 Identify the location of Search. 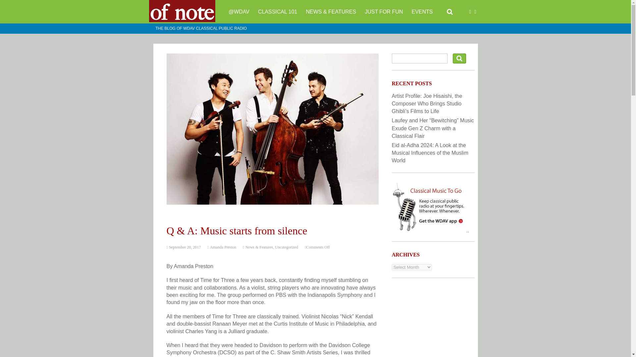
(459, 59).